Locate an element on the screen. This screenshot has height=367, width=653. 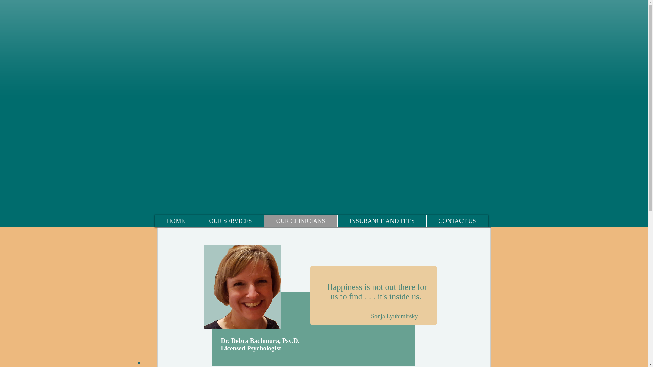
OUR CLINICIANS is located at coordinates (301, 221).